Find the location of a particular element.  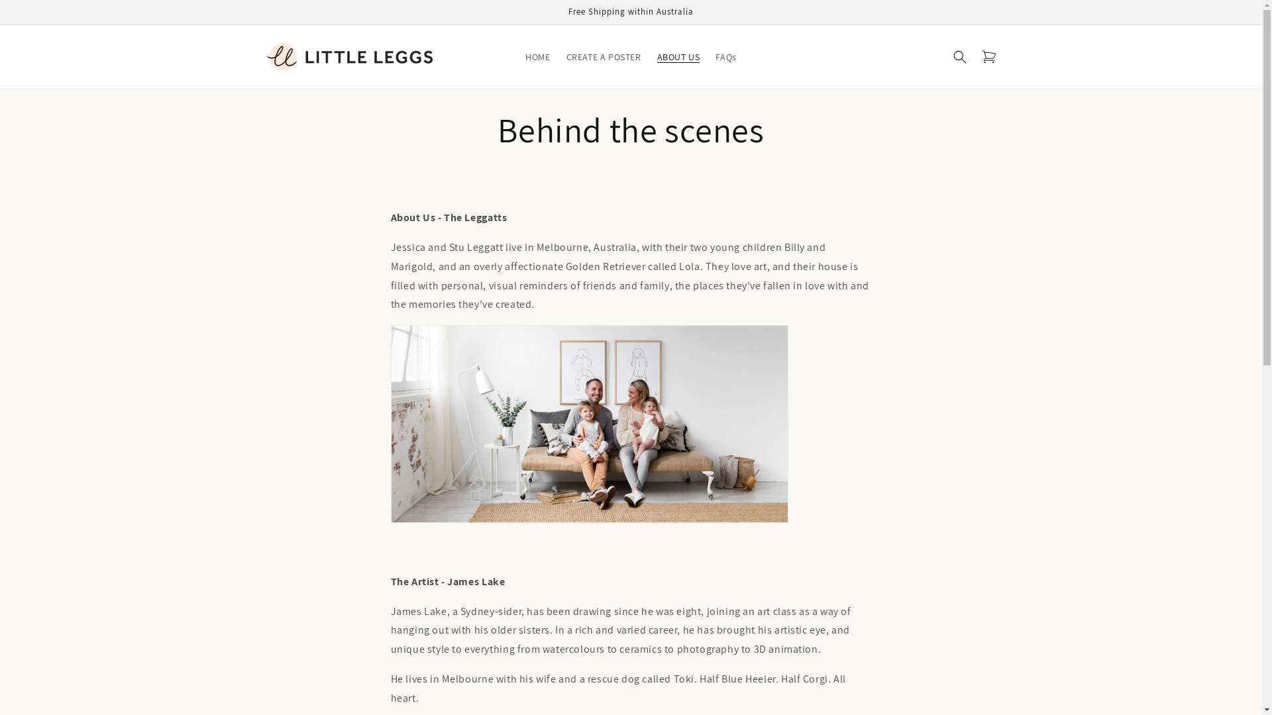

Cart is located at coordinates (988, 57).